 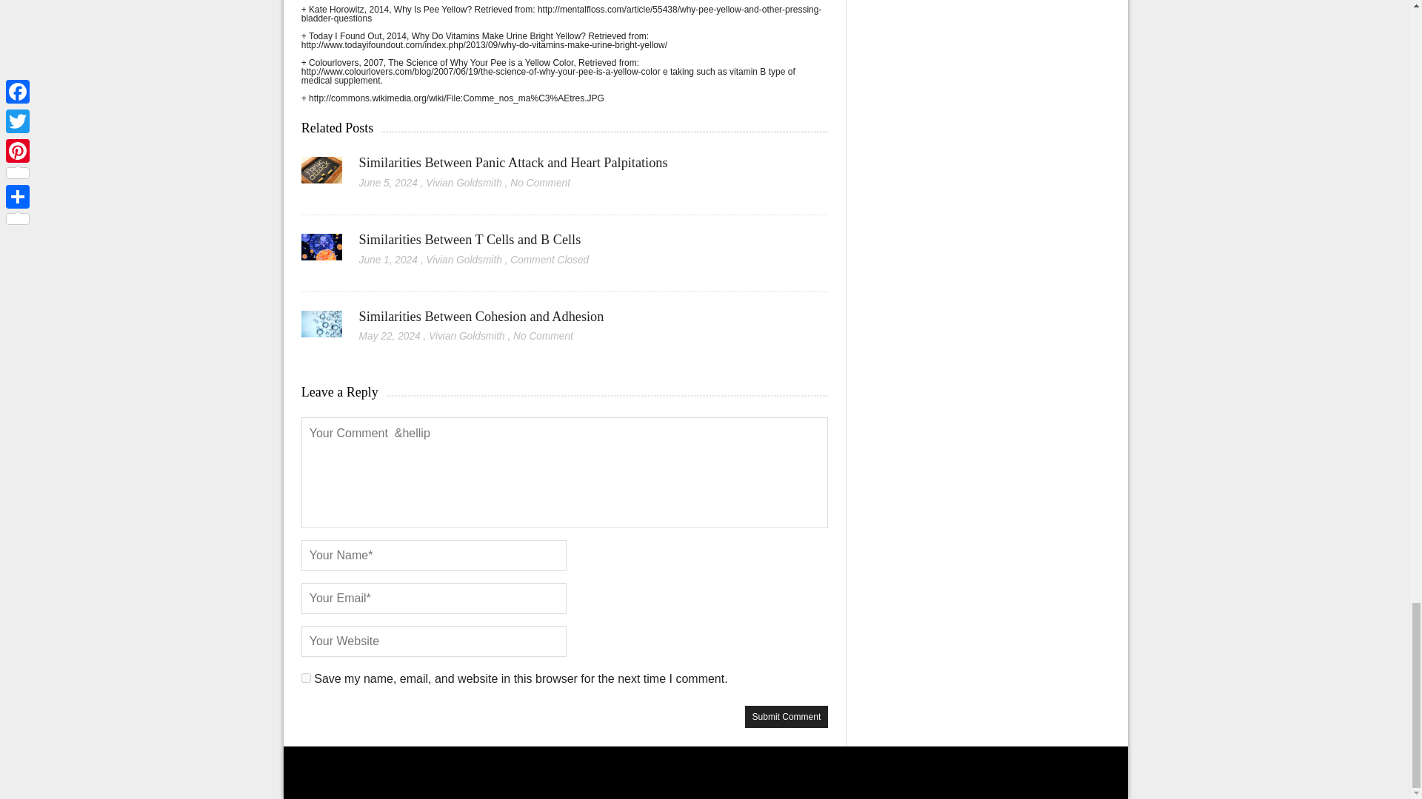 I want to click on Submit Comment, so click(x=787, y=716).